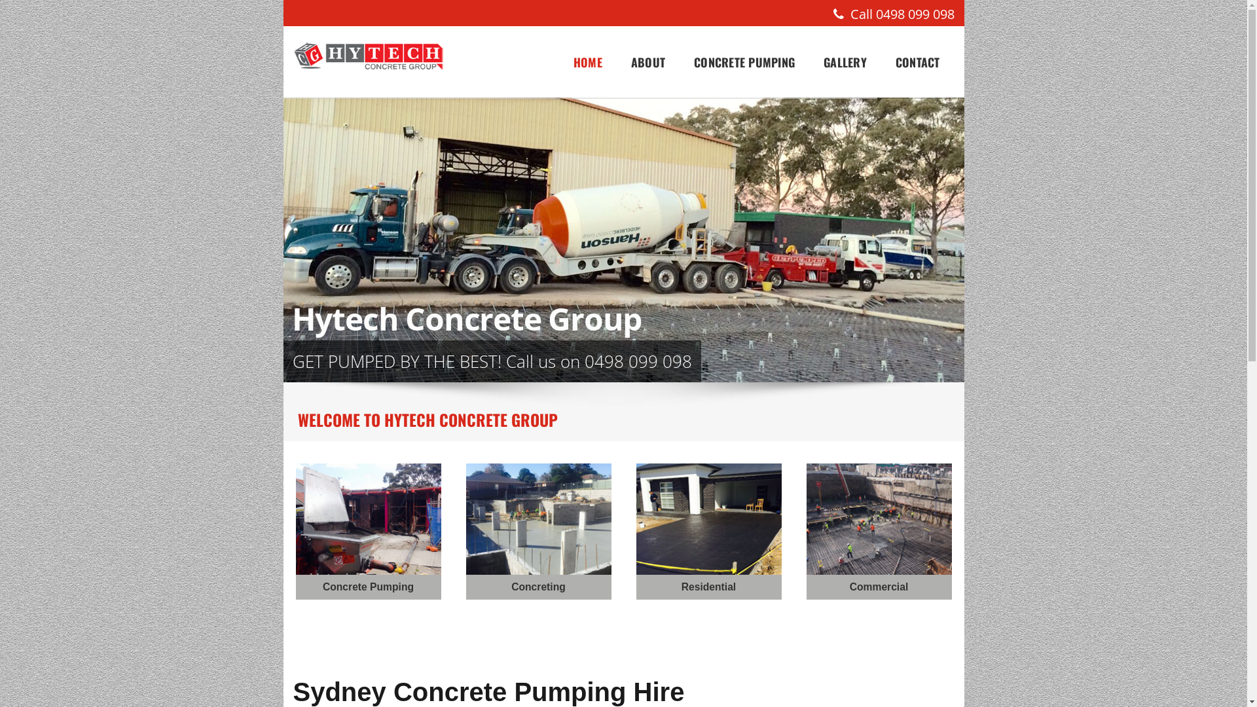 The width and height of the screenshot is (1257, 707). What do you see at coordinates (879, 587) in the screenshot?
I see `Commercial` at bounding box center [879, 587].